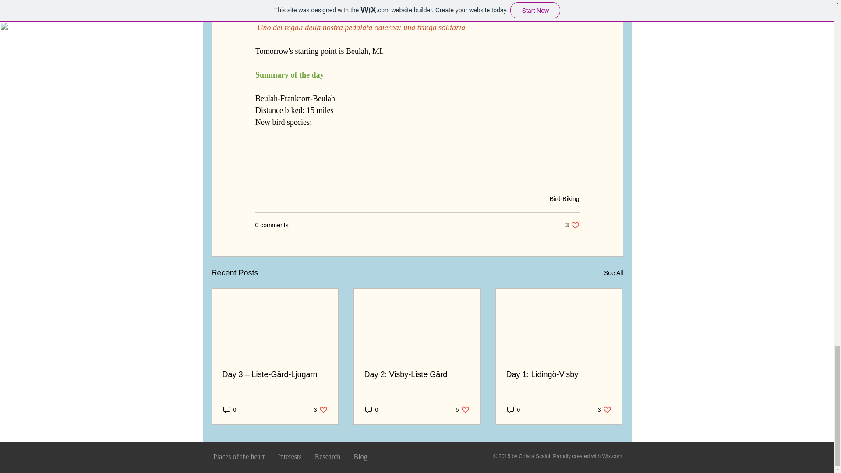 Image resolution: width=841 pixels, height=473 pixels. I want to click on Interests, so click(230, 409).